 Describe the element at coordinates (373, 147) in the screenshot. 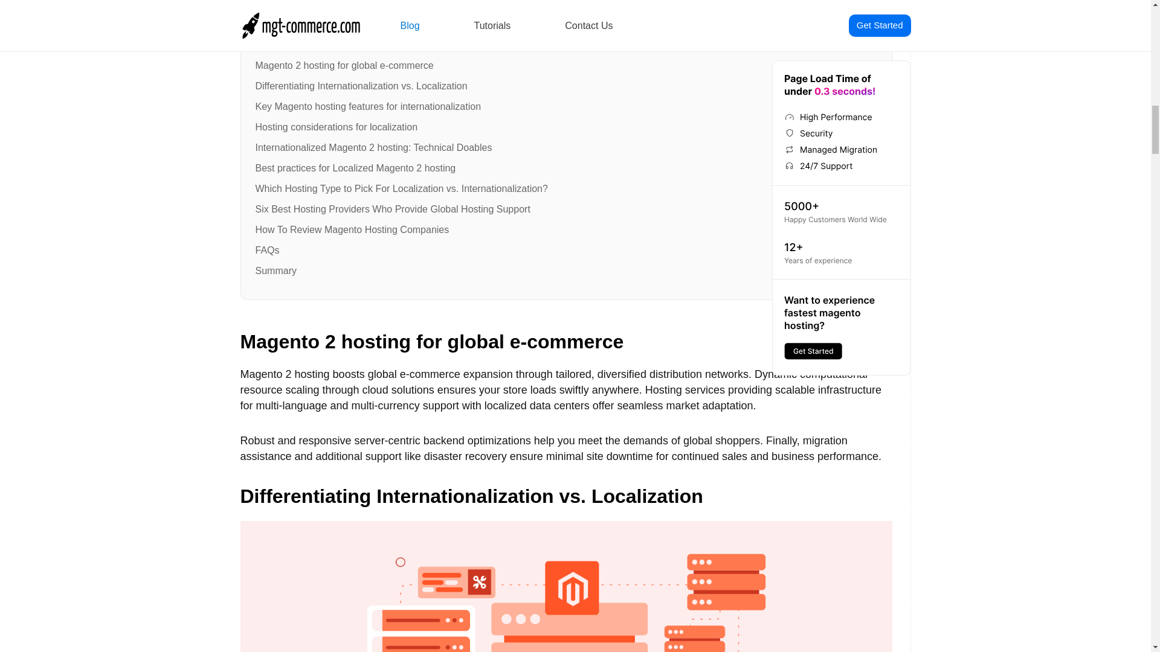

I see `Internationalized Magento 2 hosting: Technical Doables` at that location.